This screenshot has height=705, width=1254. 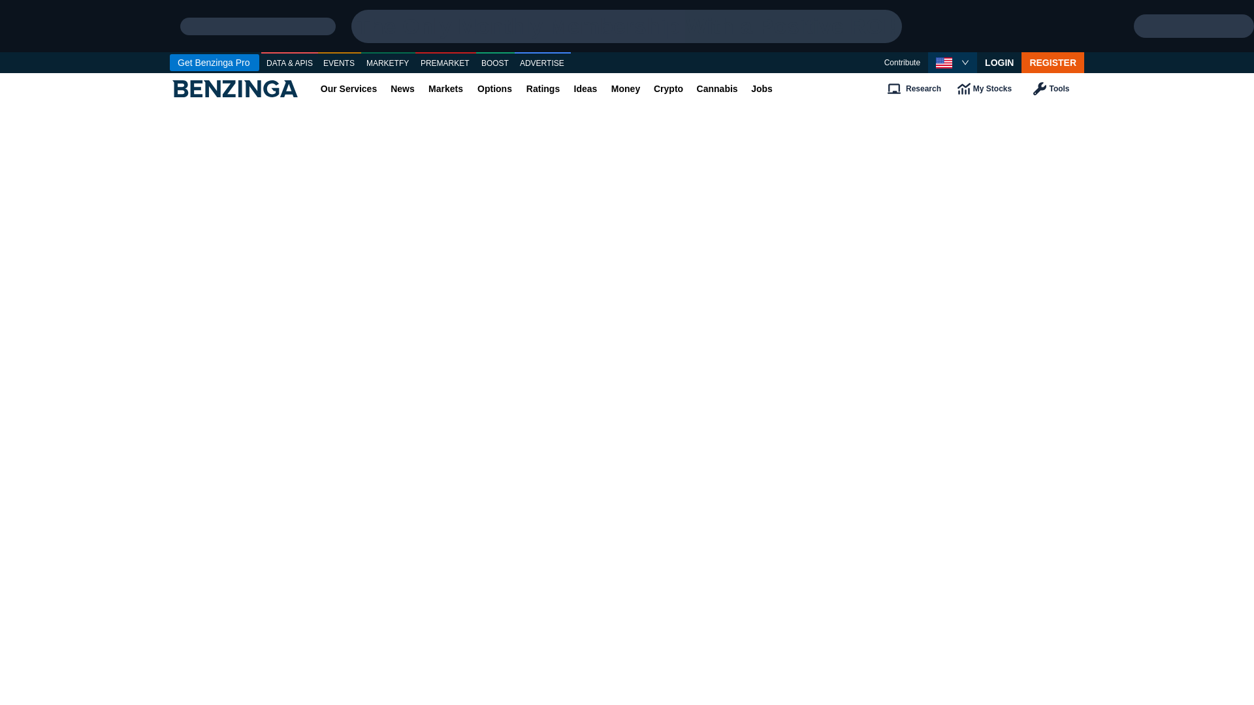 What do you see at coordinates (1053, 63) in the screenshot?
I see `REGISTER` at bounding box center [1053, 63].